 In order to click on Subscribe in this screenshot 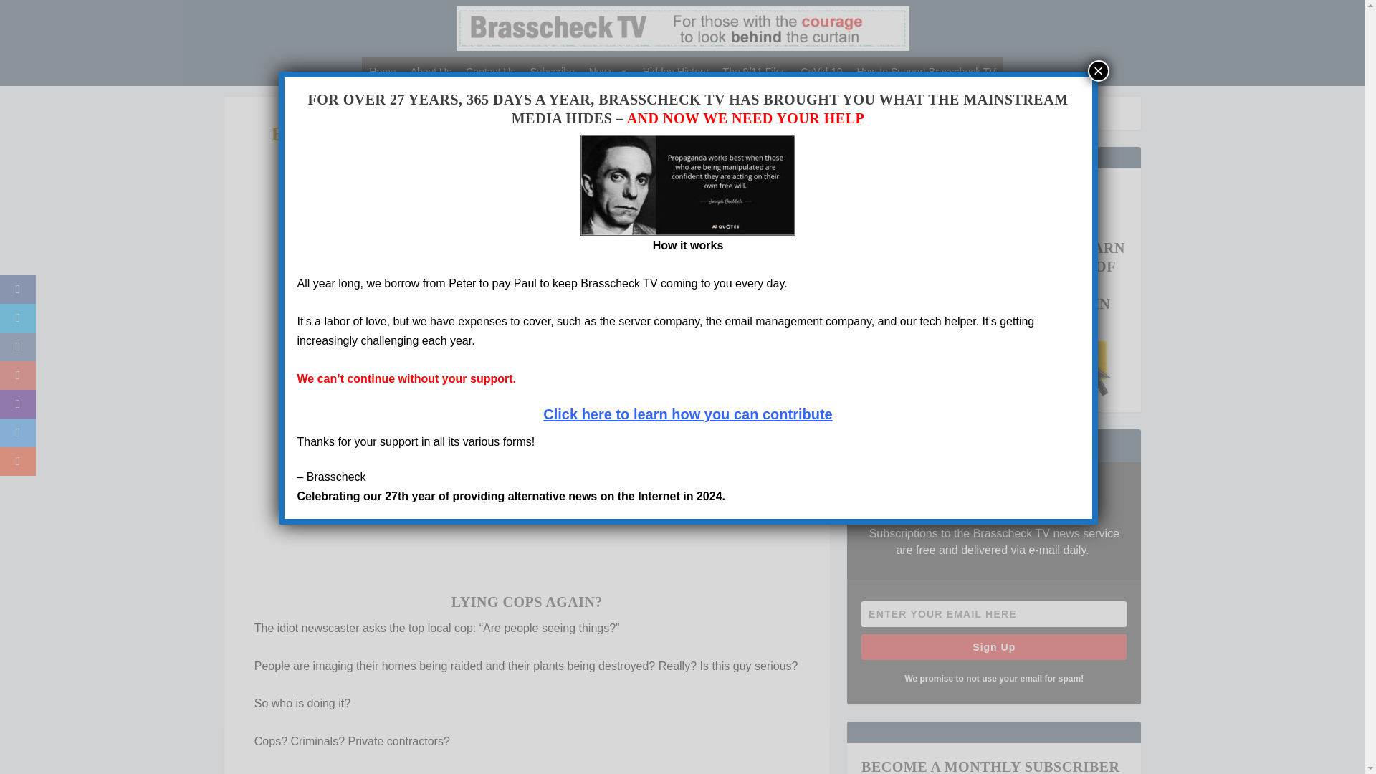, I will do `click(552, 71)`.